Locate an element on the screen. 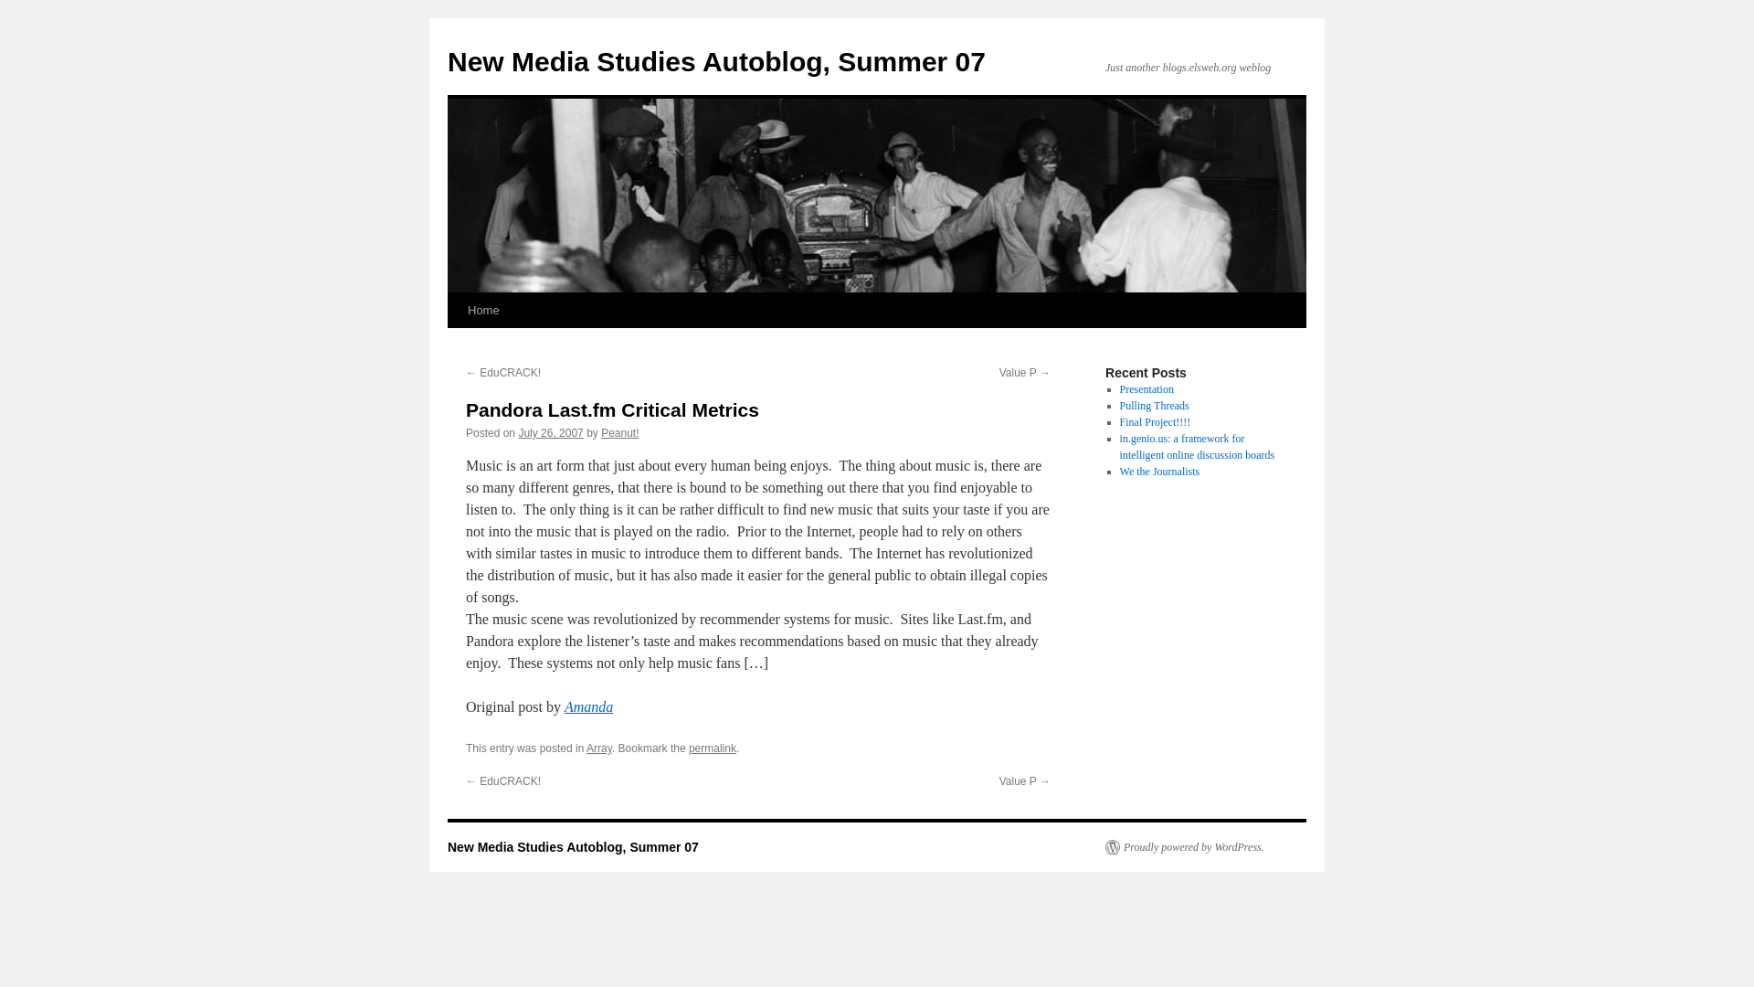  Amanda is located at coordinates (588, 706).